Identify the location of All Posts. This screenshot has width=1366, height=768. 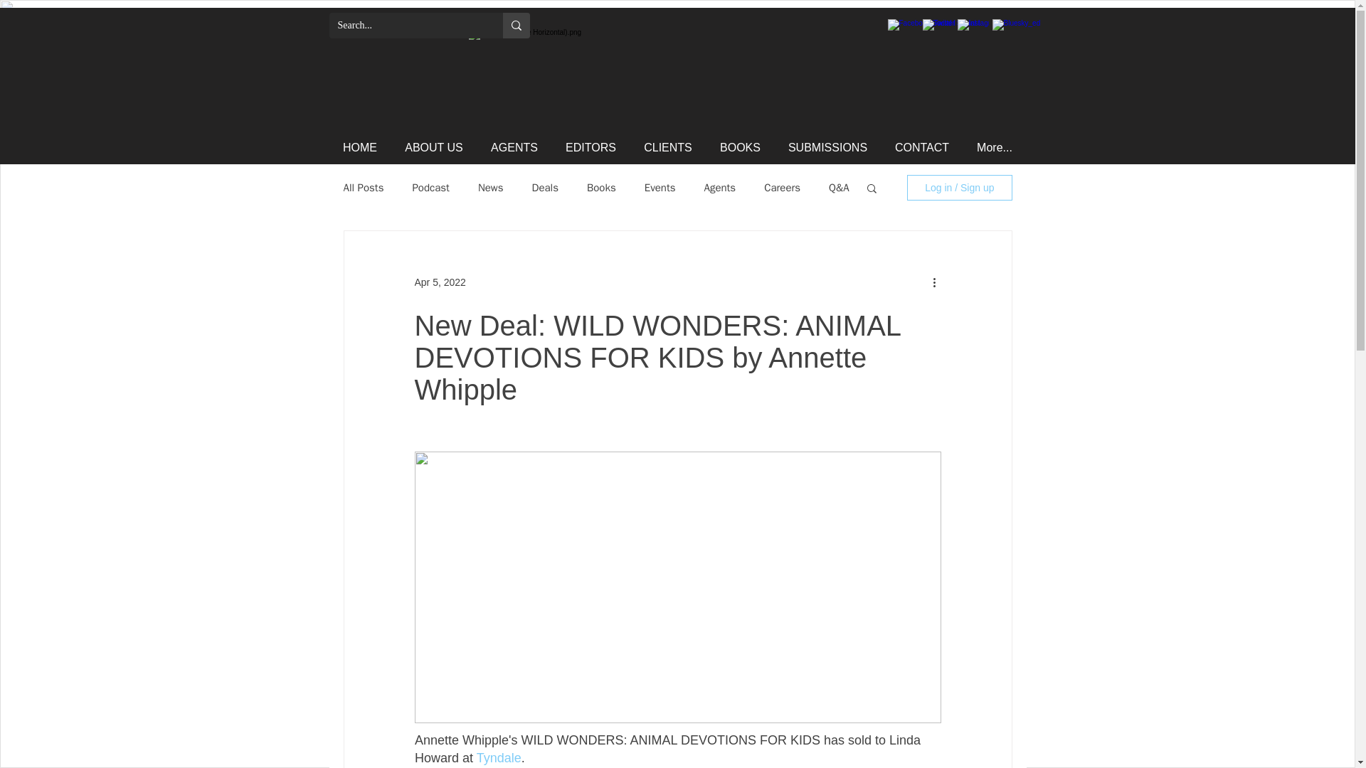
(363, 187).